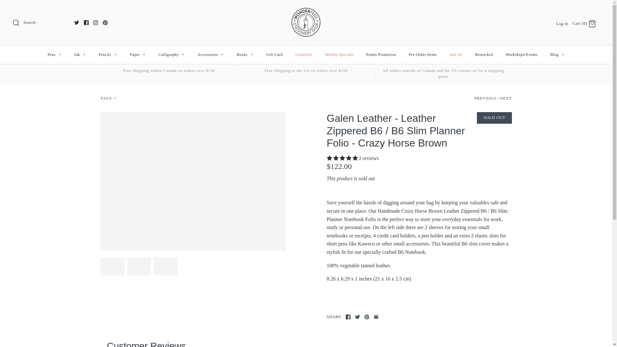 This screenshot has height=347, width=617. Describe the element at coordinates (86, 22) in the screenshot. I see `Facebook` at that location.